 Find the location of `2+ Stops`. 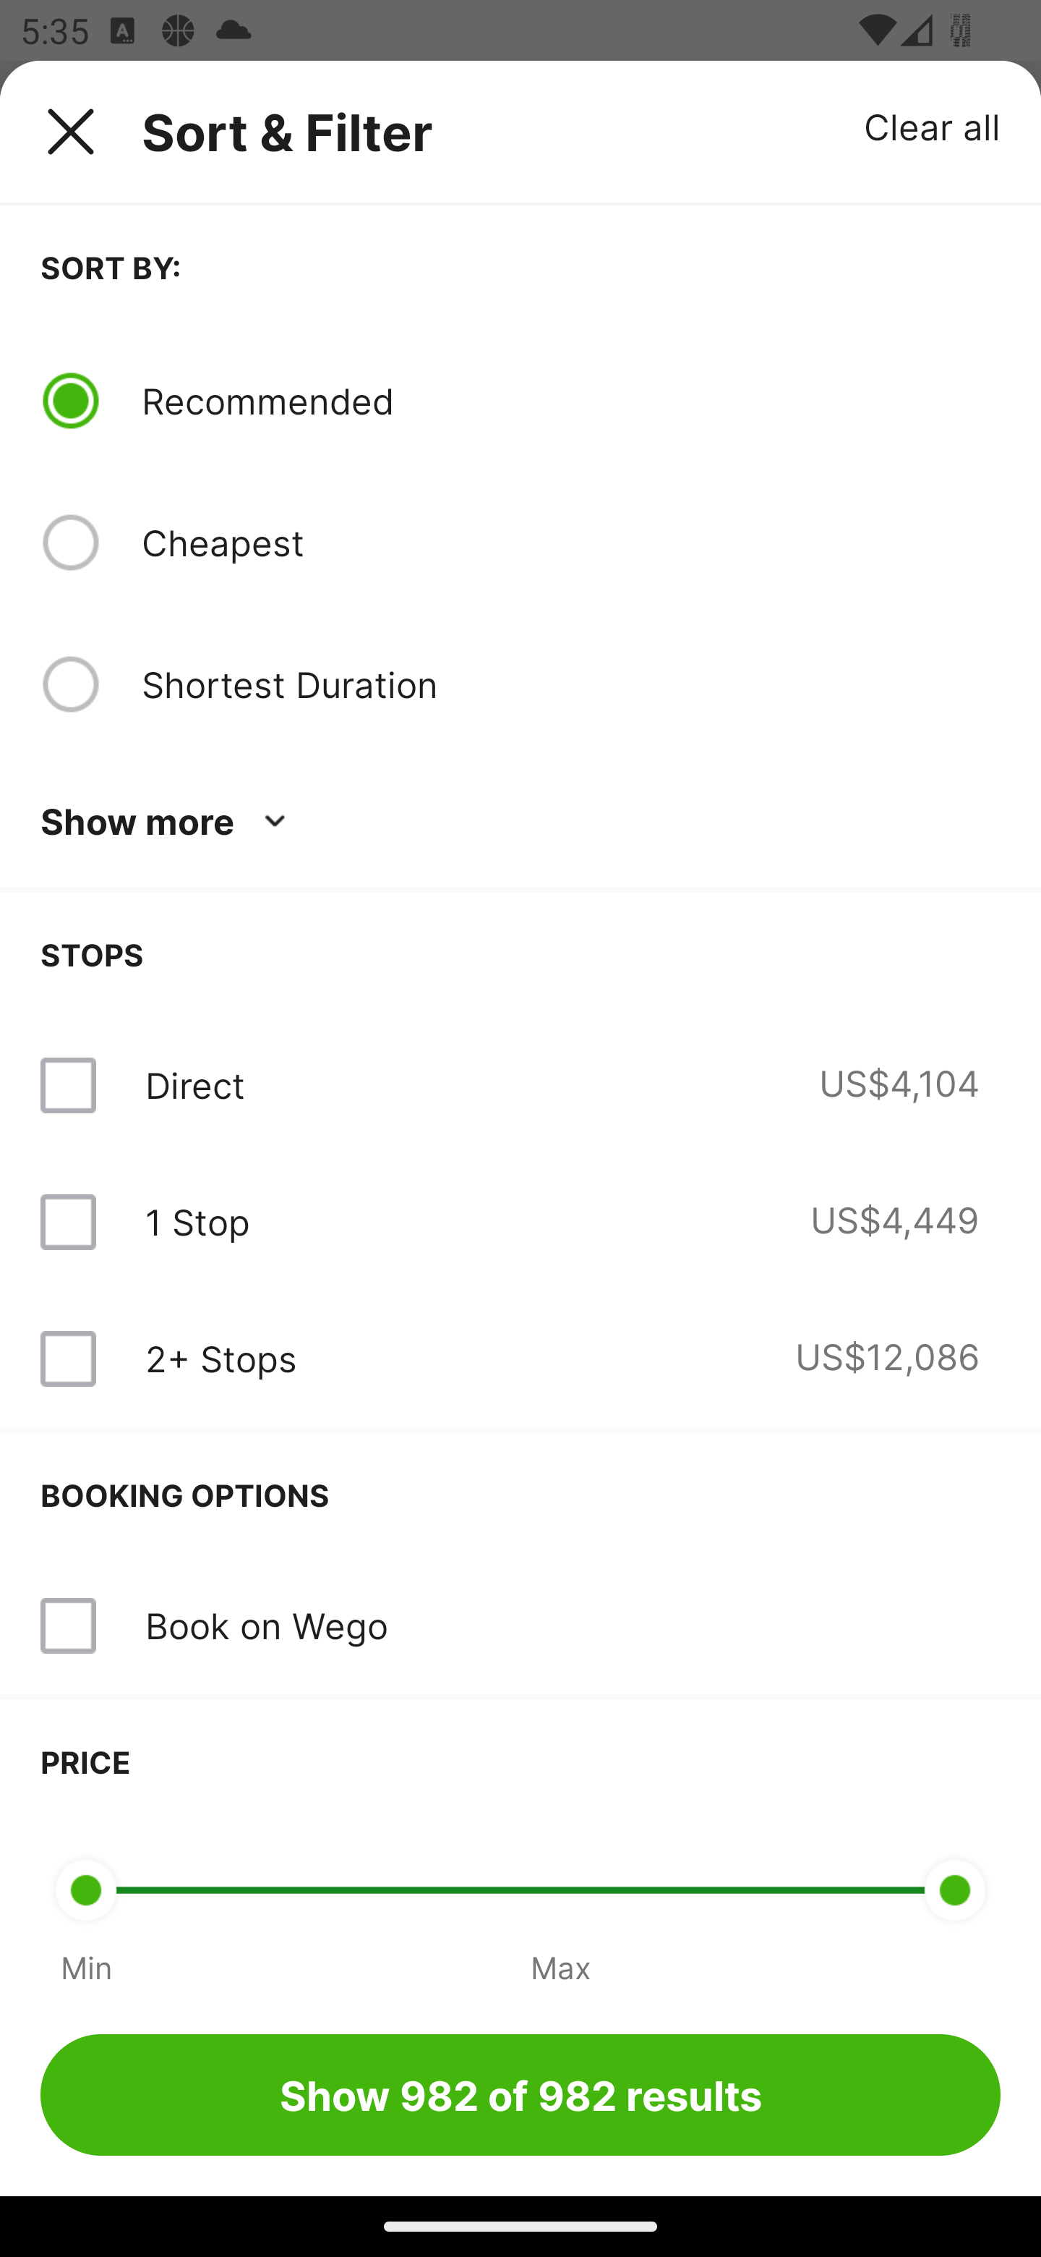

2+ Stops is located at coordinates (220, 1359).